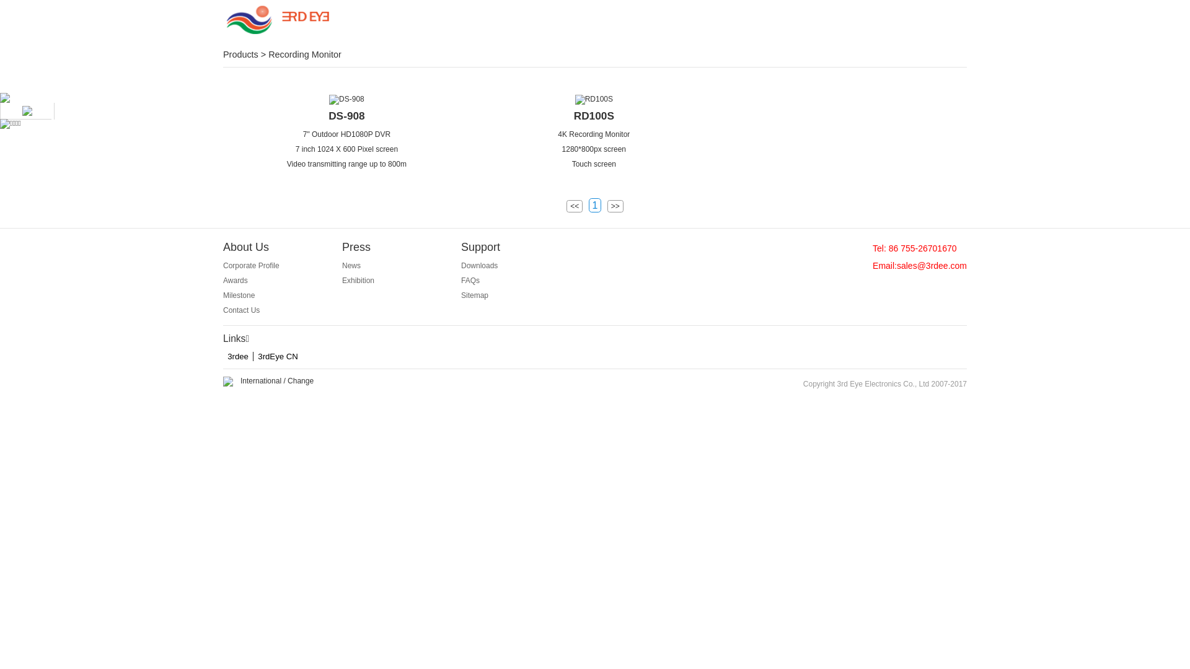 Image resolution: width=1190 pixels, height=669 pixels. I want to click on Chinese, so click(899, 22).